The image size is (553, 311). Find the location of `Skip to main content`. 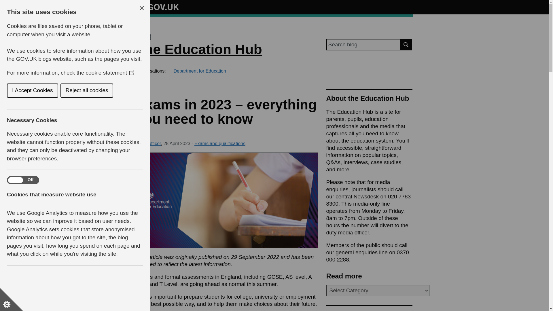

Skip to main content is located at coordinates (4, 3).